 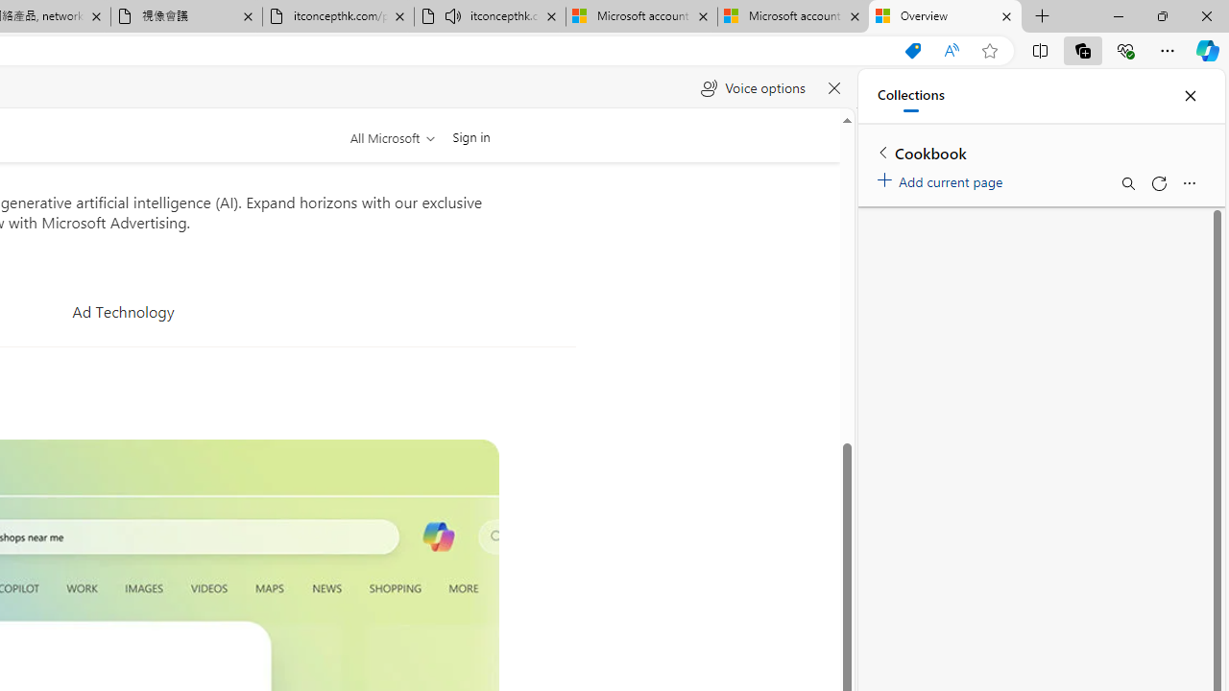 I want to click on Voice options, so click(x=753, y=88).